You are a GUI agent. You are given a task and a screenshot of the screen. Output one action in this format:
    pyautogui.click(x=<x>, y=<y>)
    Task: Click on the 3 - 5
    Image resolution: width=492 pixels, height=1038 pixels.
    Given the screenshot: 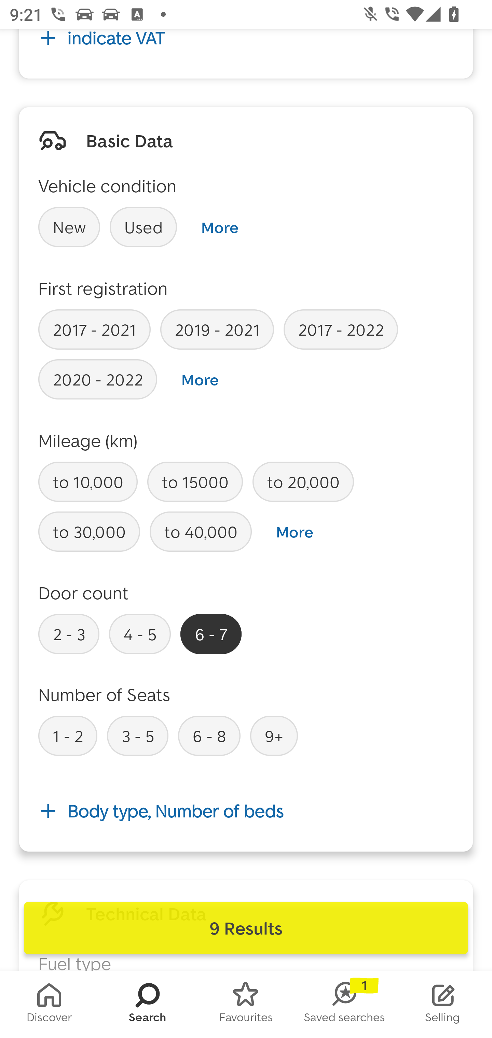 What is the action you would take?
    pyautogui.click(x=137, y=735)
    